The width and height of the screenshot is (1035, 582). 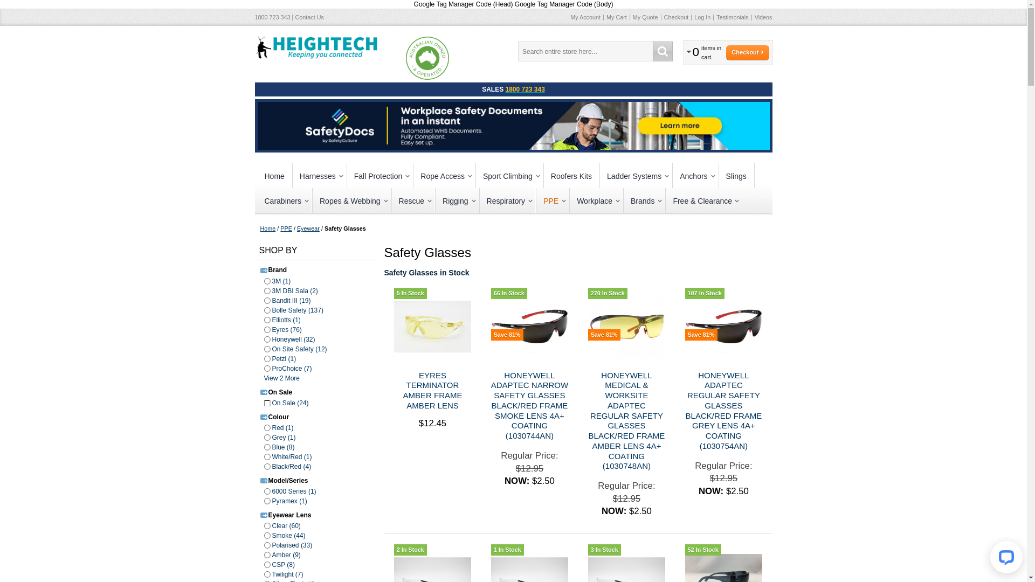 I want to click on Brands, so click(x=645, y=200).